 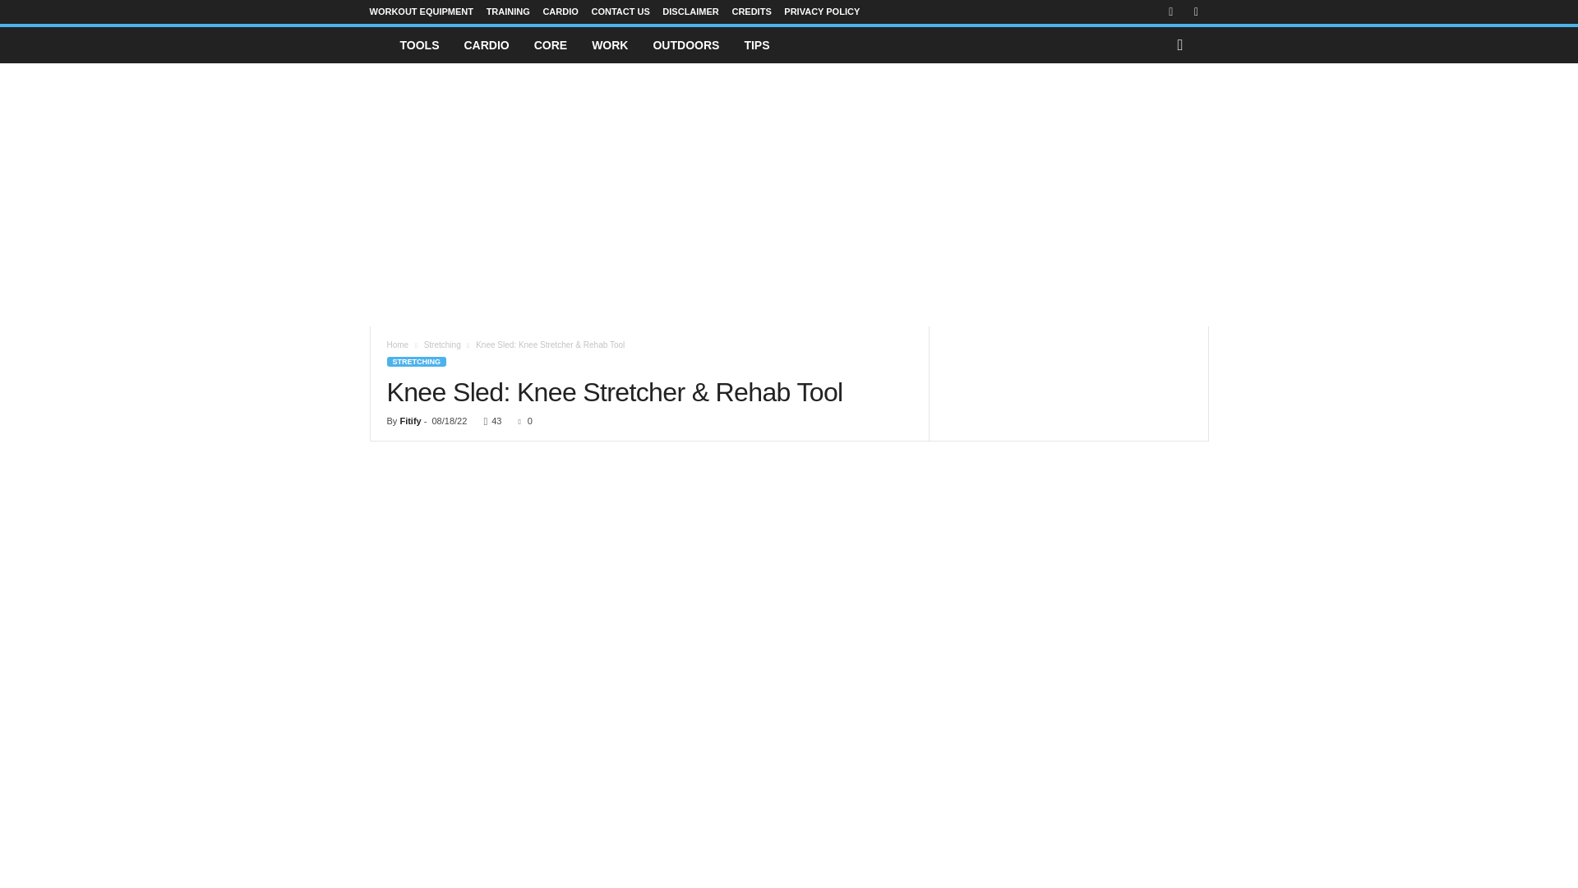 I want to click on Fitness Gizmos, so click(x=378, y=44).